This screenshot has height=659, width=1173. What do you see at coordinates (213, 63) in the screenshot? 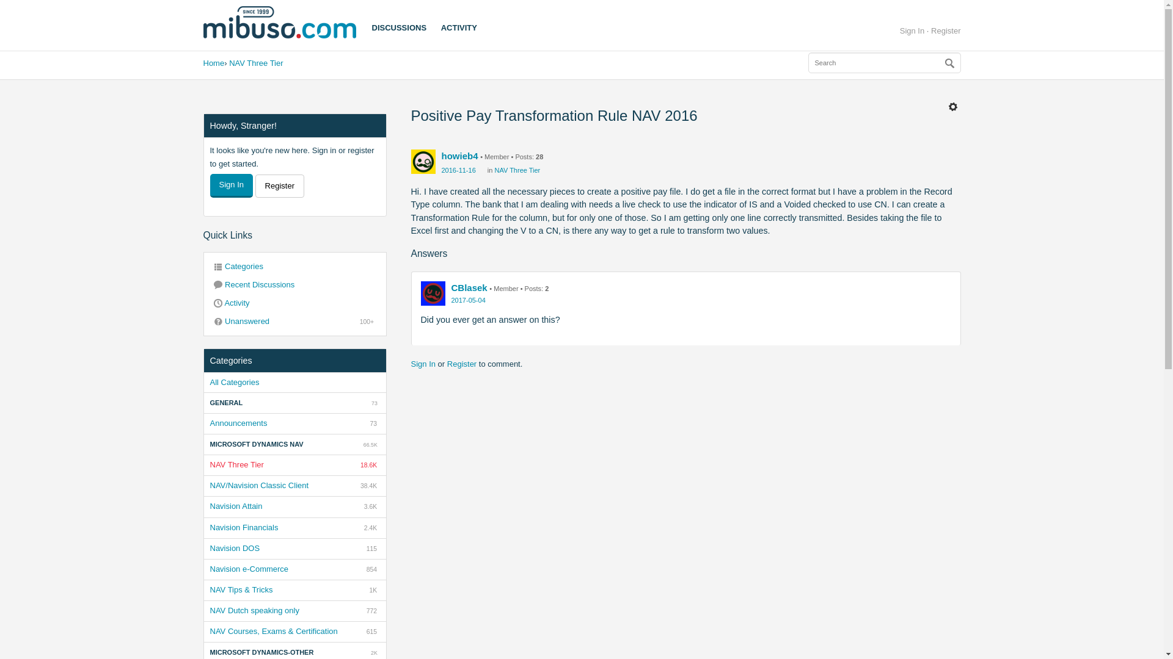
I see `3,625 discussions` at bounding box center [213, 63].